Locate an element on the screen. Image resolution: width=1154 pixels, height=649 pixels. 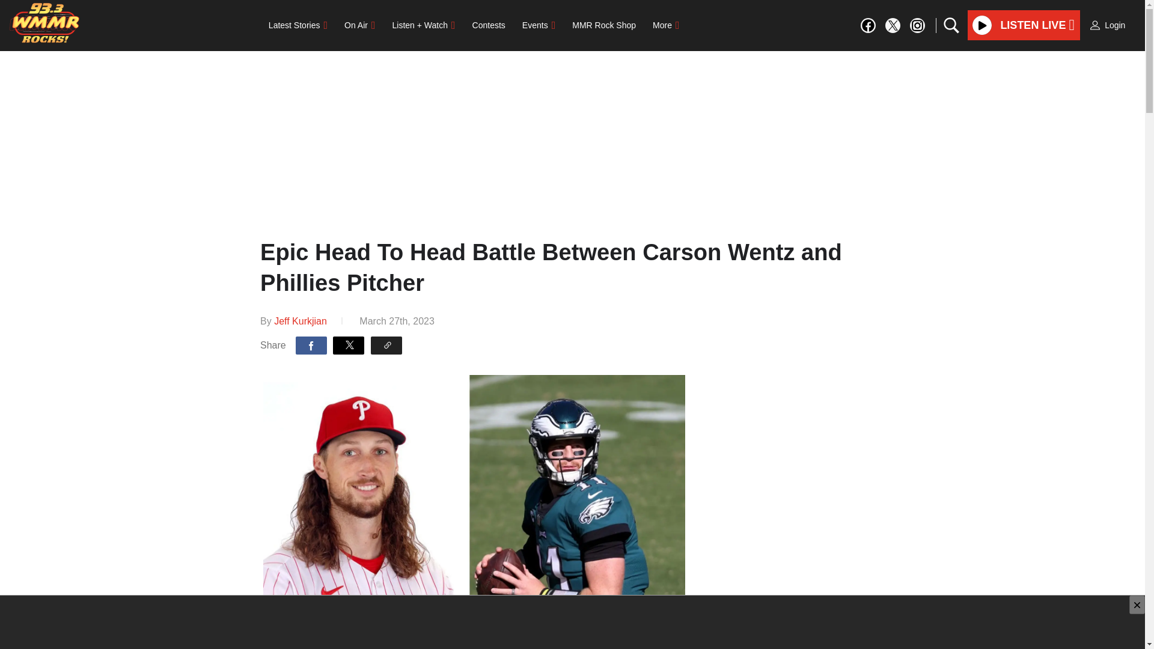
Latest Stories is located at coordinates (298, 25).